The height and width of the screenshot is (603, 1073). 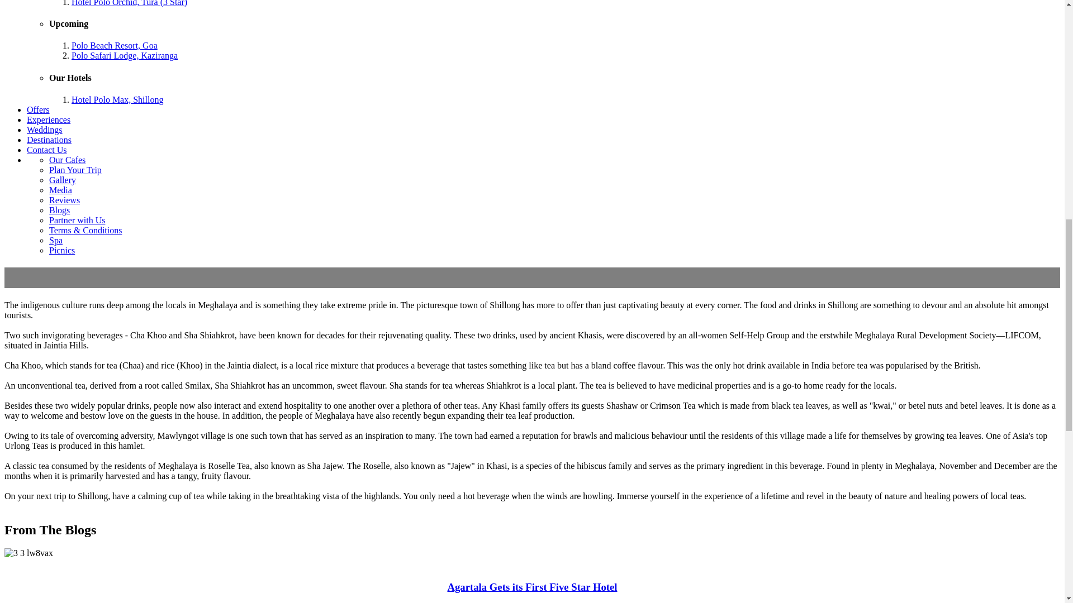 What do you see at coordinates (59, 210) in the screenshot?
I see `Blogs` at bounding box center [59, 210].